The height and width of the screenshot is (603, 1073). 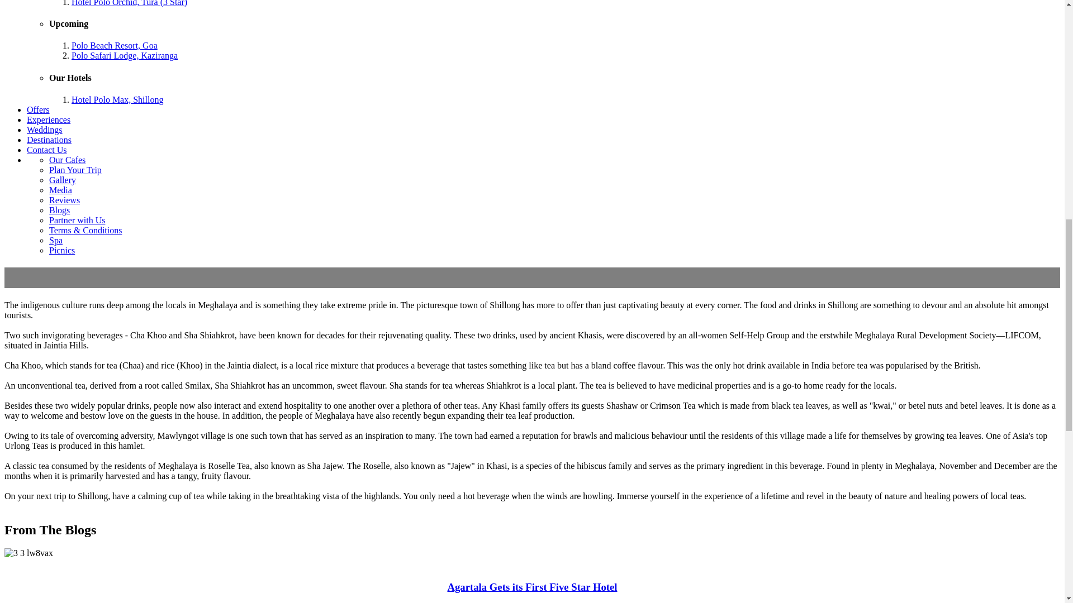 What do you see at coordinates (59, 210) in the screenshot?
I see `Blogs` at bounding box center [59, 210].